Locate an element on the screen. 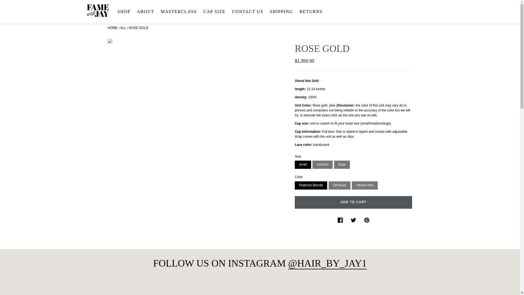  HOME is located at coordinates (112, 28).